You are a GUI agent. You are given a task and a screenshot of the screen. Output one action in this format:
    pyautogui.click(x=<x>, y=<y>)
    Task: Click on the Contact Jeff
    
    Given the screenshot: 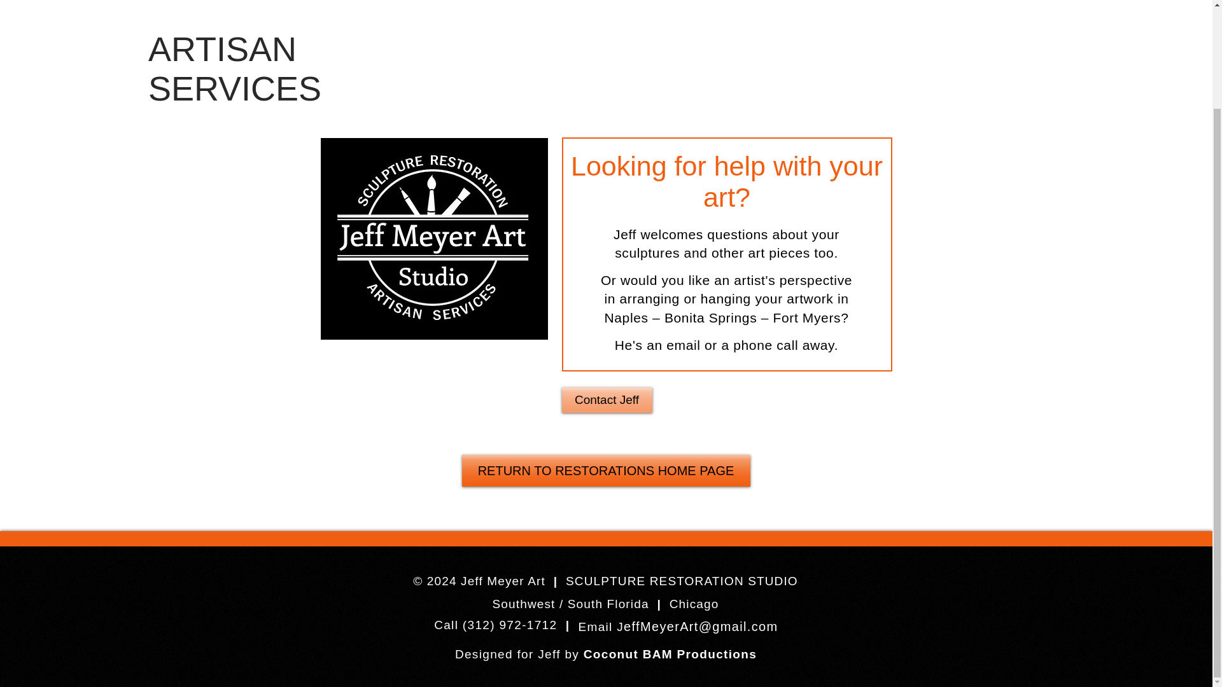 What is the action you would take?
    pyautogui.click(x=606, y=400)
    